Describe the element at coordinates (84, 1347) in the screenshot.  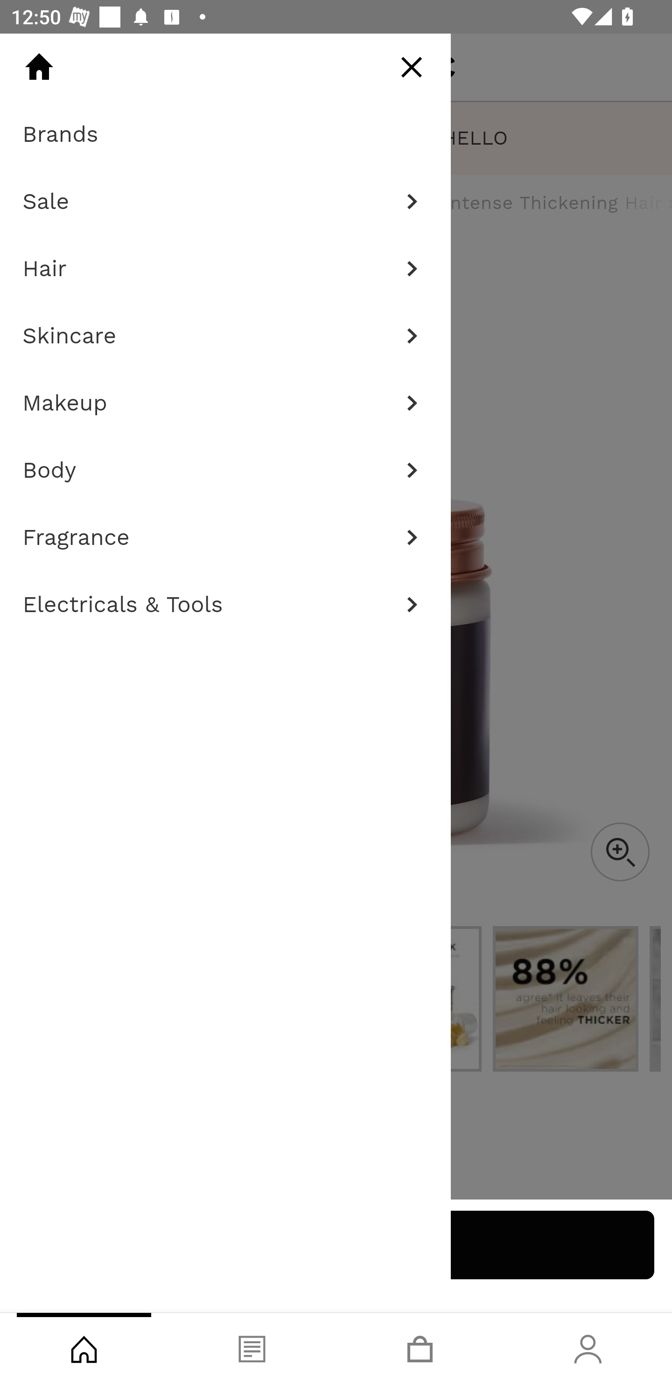
I see `Shop, tab, 1 of 4` at that location.